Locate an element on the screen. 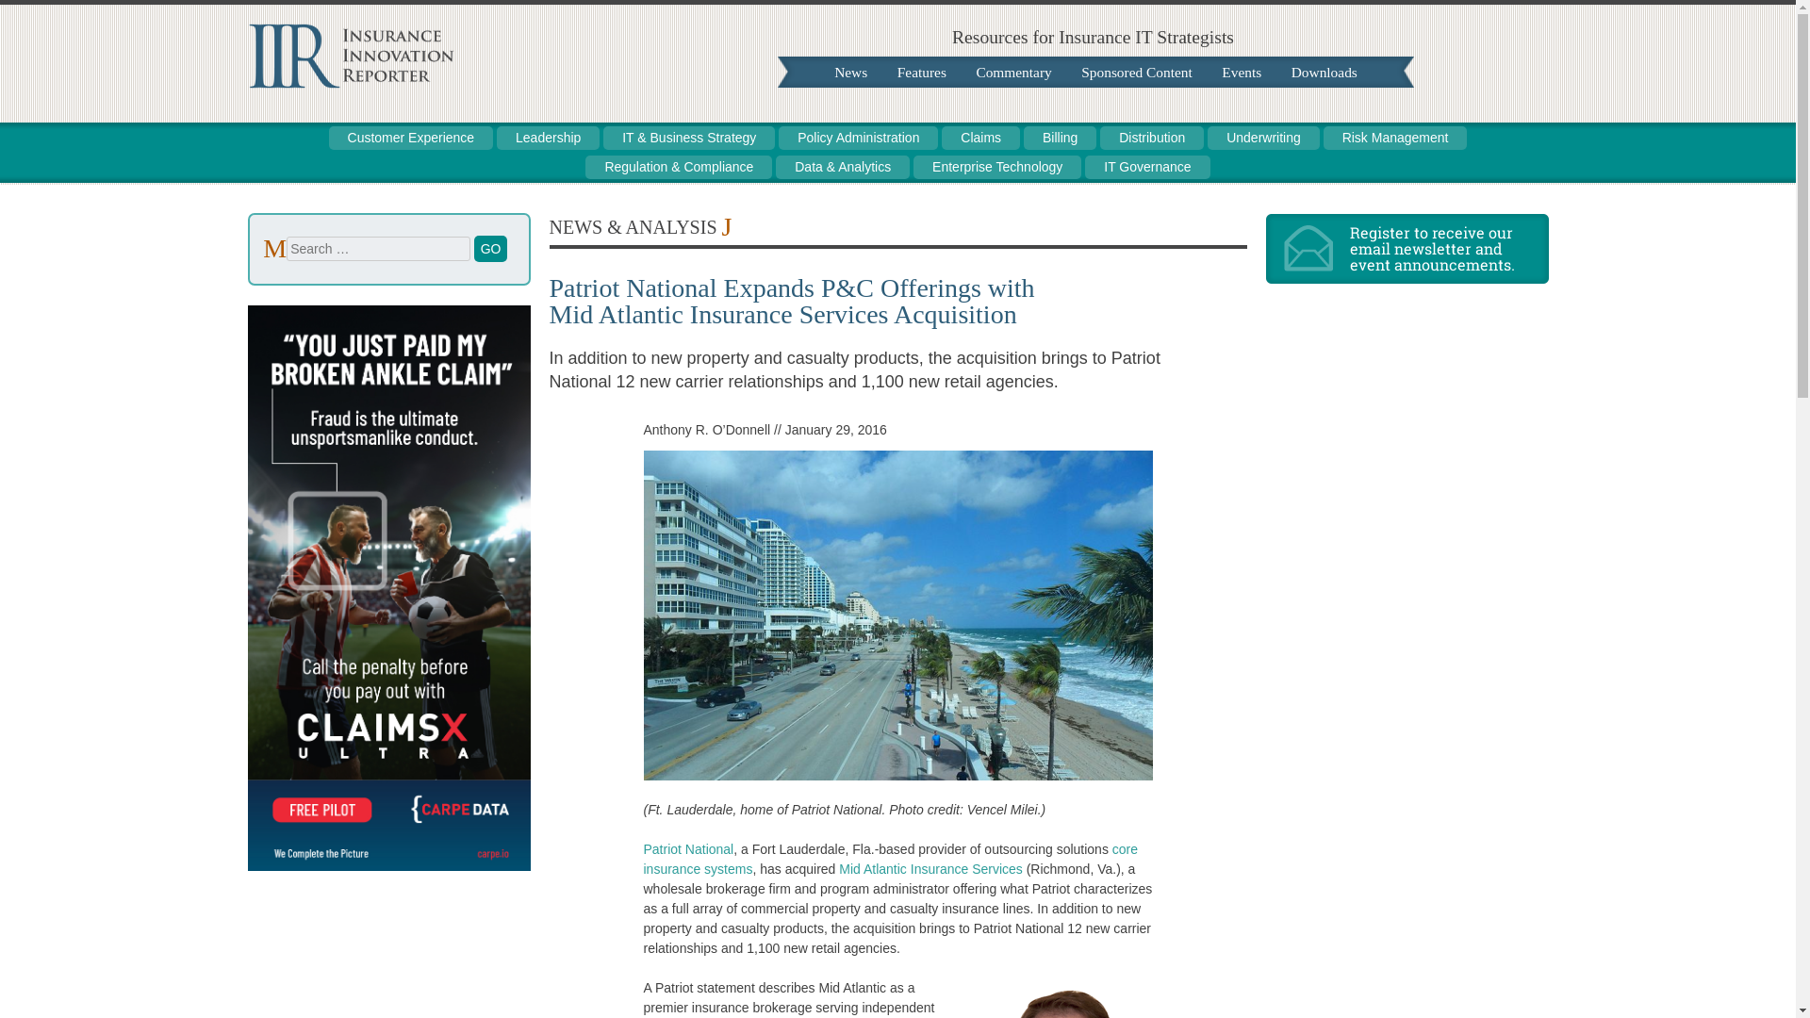 Image resolution: width=1810 pixels, height=1018 pixels. Commentary is located at coordinates (1012, 72).